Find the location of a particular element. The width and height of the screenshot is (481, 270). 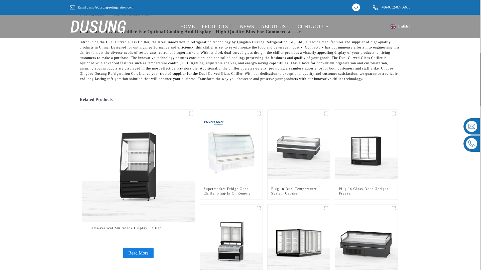

Supermarket Fridge Open Chiller Plug-In Or Remote is located at coordinates (231, 147).